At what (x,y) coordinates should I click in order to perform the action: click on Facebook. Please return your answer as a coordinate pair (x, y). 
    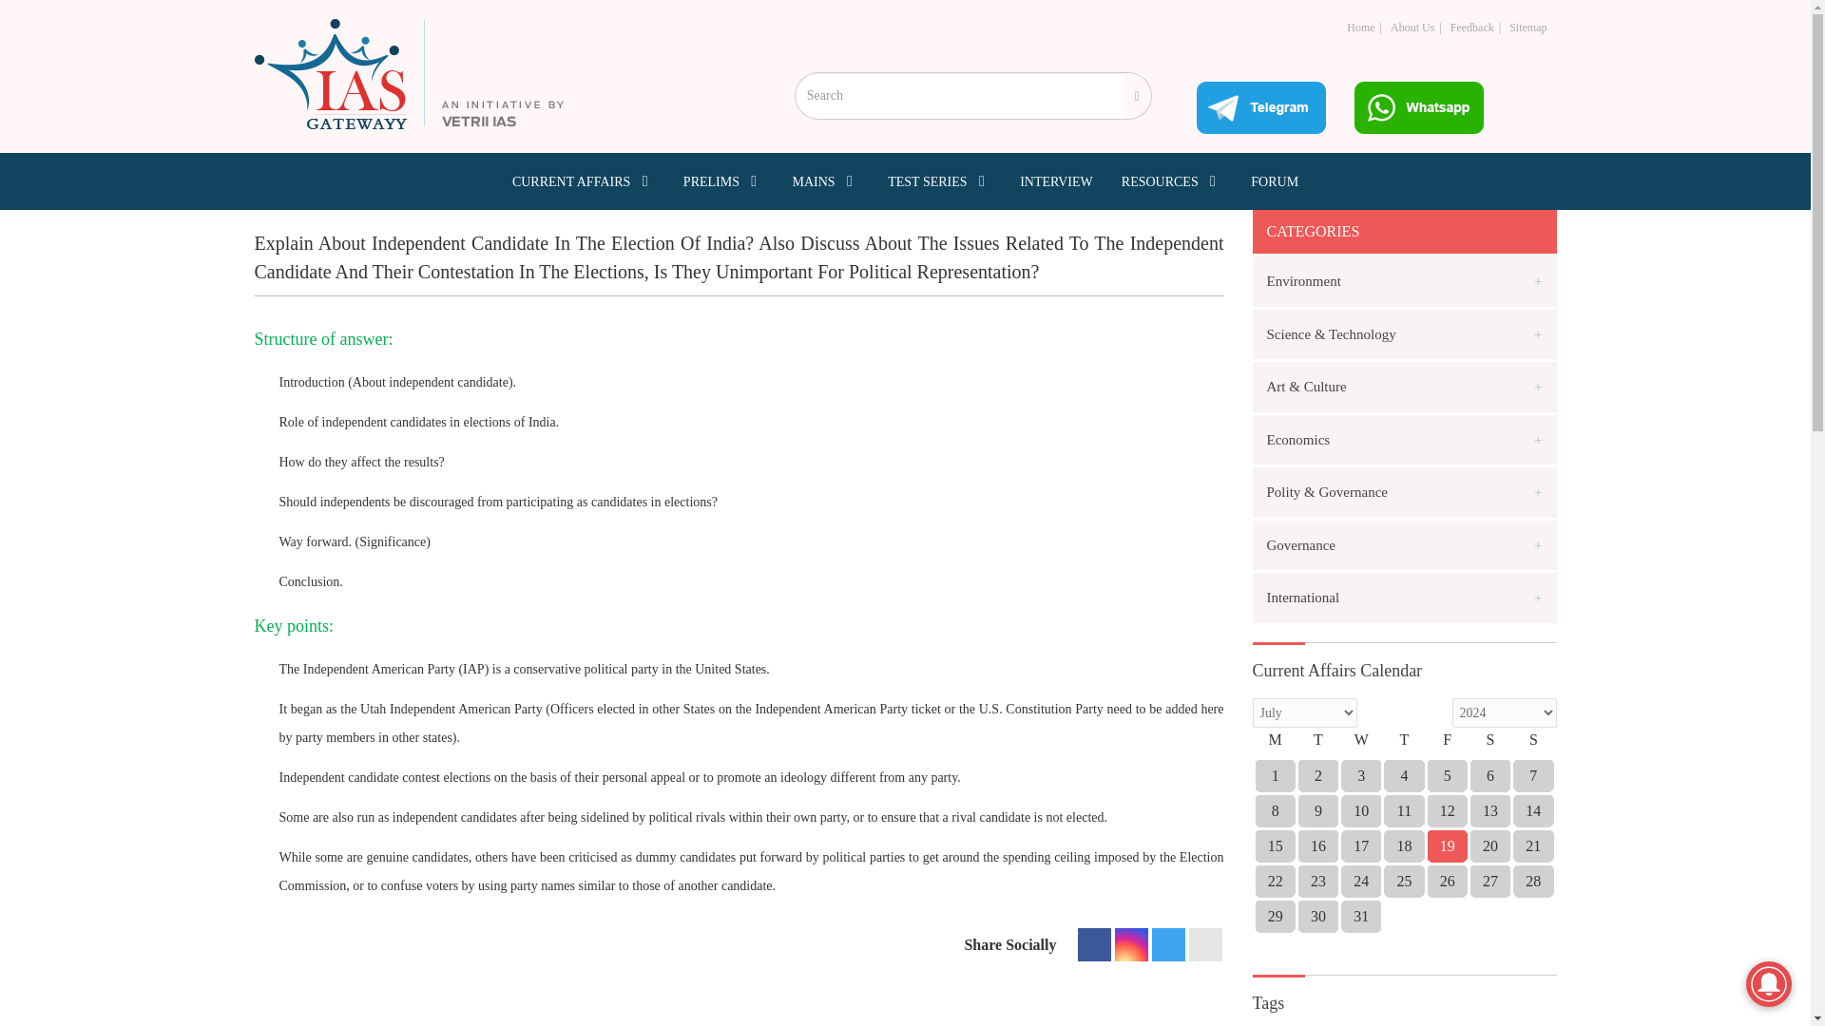
    Looking at the image, I should click on (1095, 944).